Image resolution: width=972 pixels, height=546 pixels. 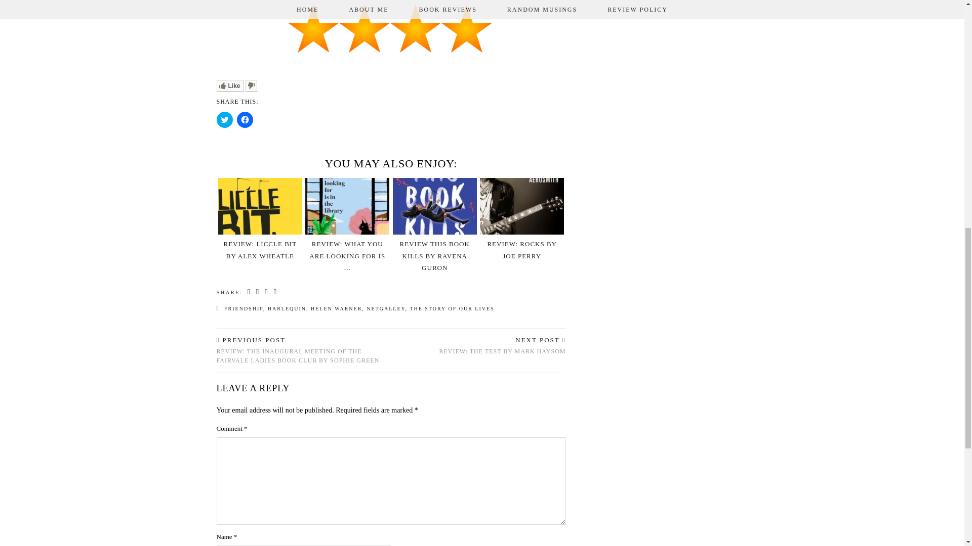 What do you see at coordinates (521, 206) in the screenshot?
I see `Review: Rocks by Joe Perry` at bounding box center [521, 206].